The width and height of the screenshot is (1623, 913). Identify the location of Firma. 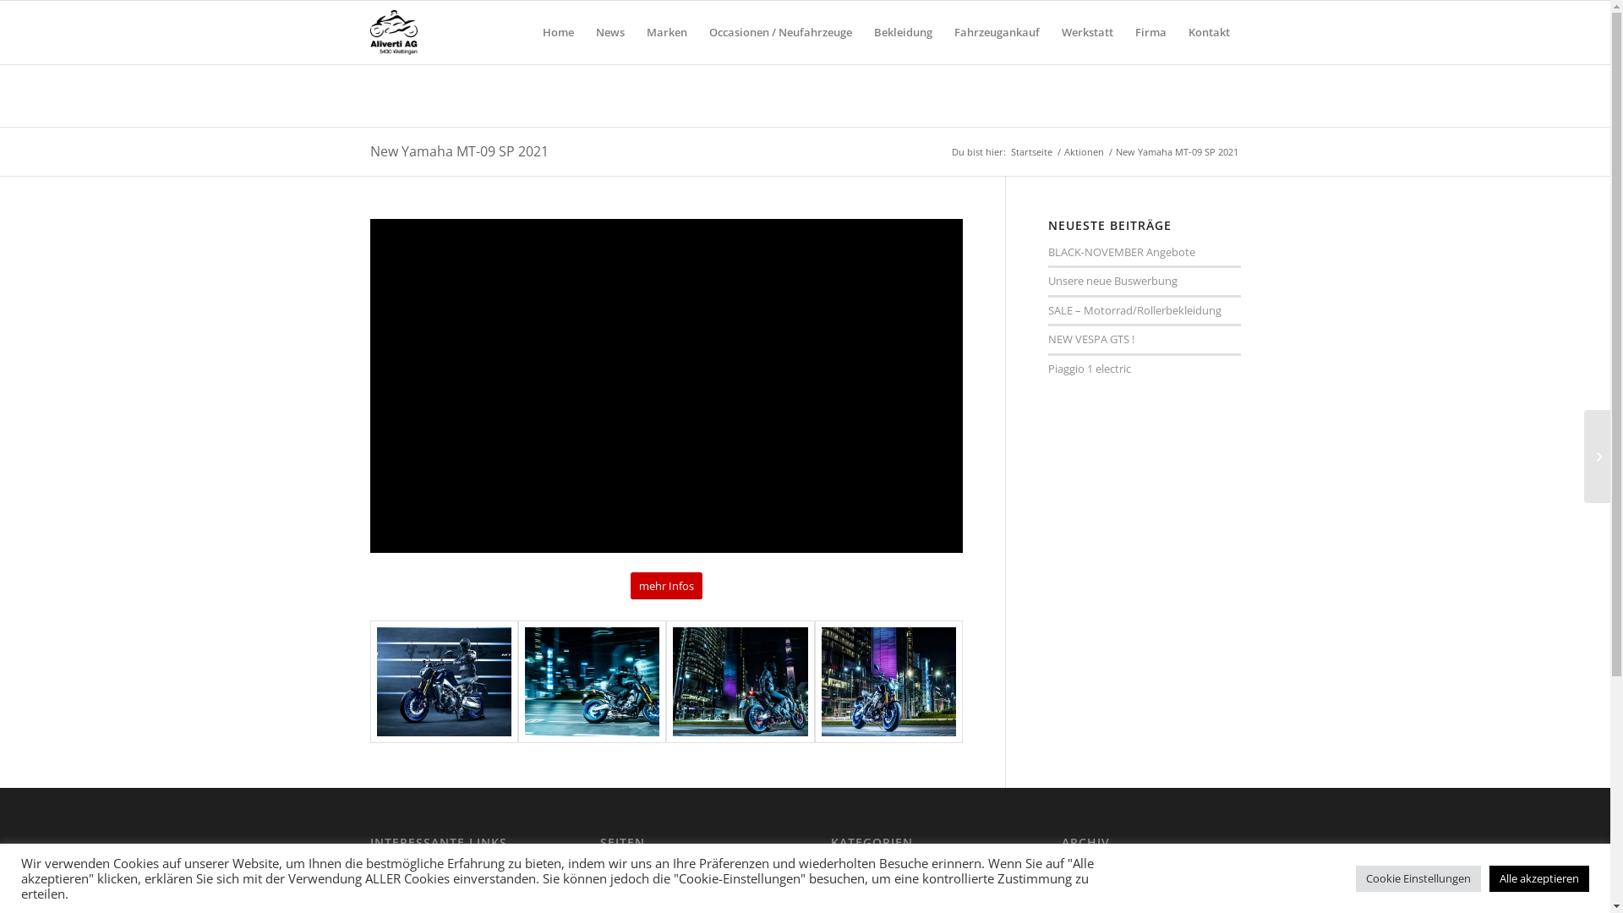
(615, 900).